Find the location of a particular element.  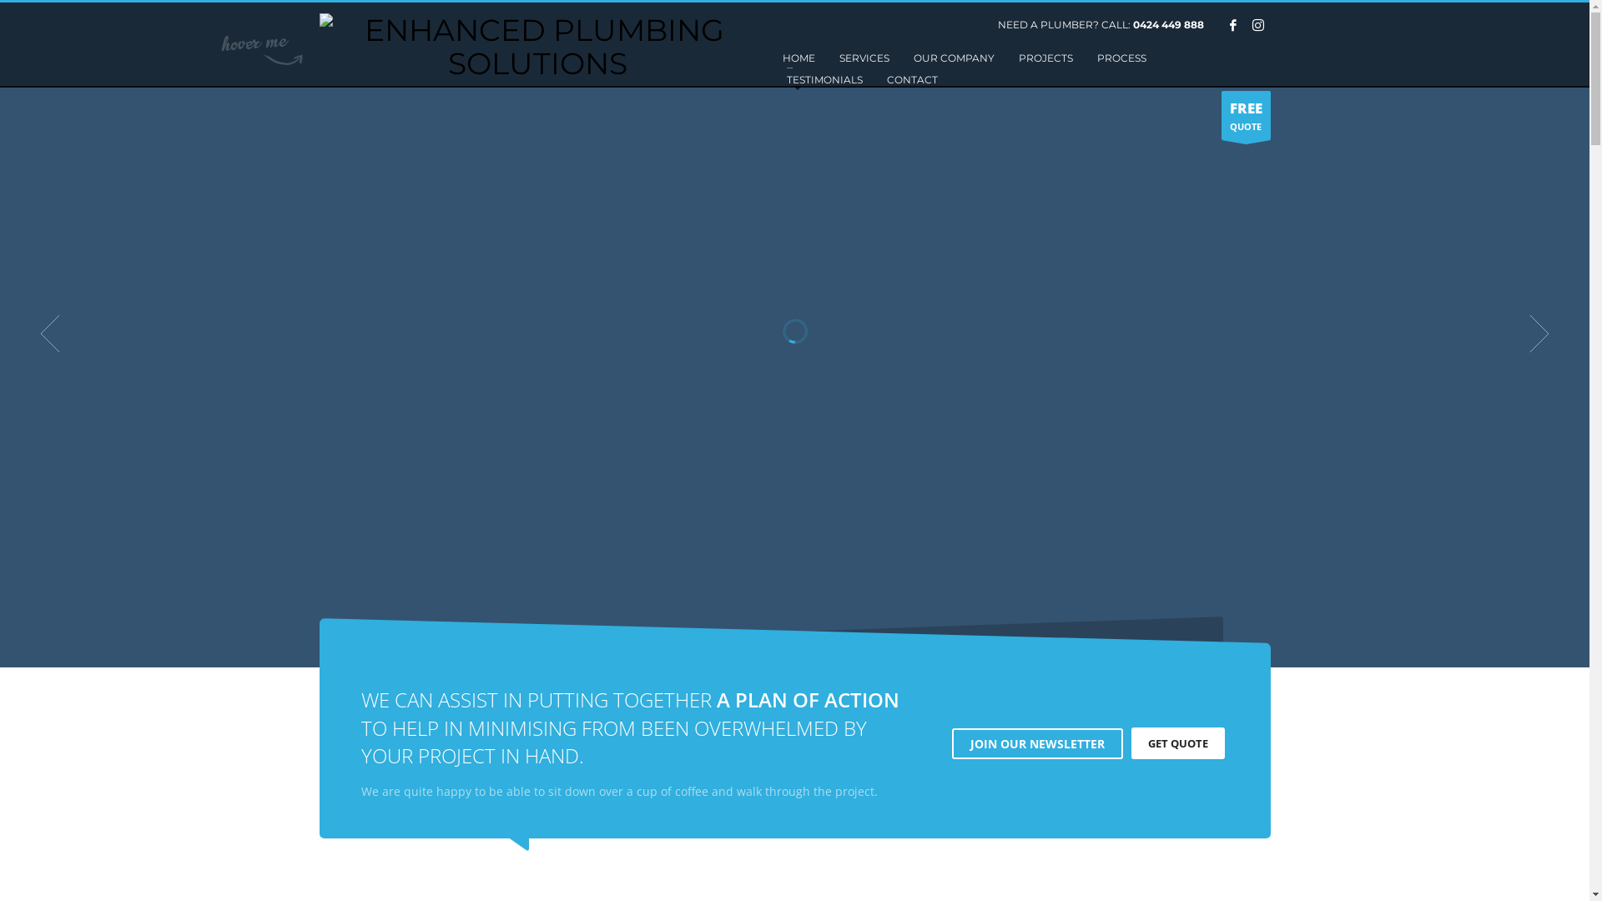

GET QUOTE is located at coordinates (1178, 743).